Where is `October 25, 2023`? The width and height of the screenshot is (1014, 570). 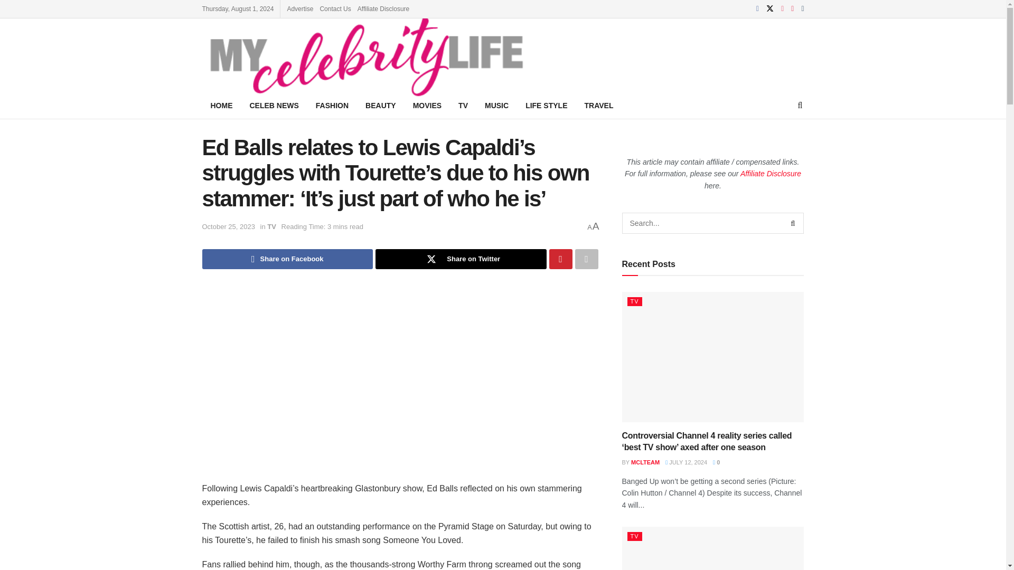
October 25, 2023 is located at coordinates (228, 227).